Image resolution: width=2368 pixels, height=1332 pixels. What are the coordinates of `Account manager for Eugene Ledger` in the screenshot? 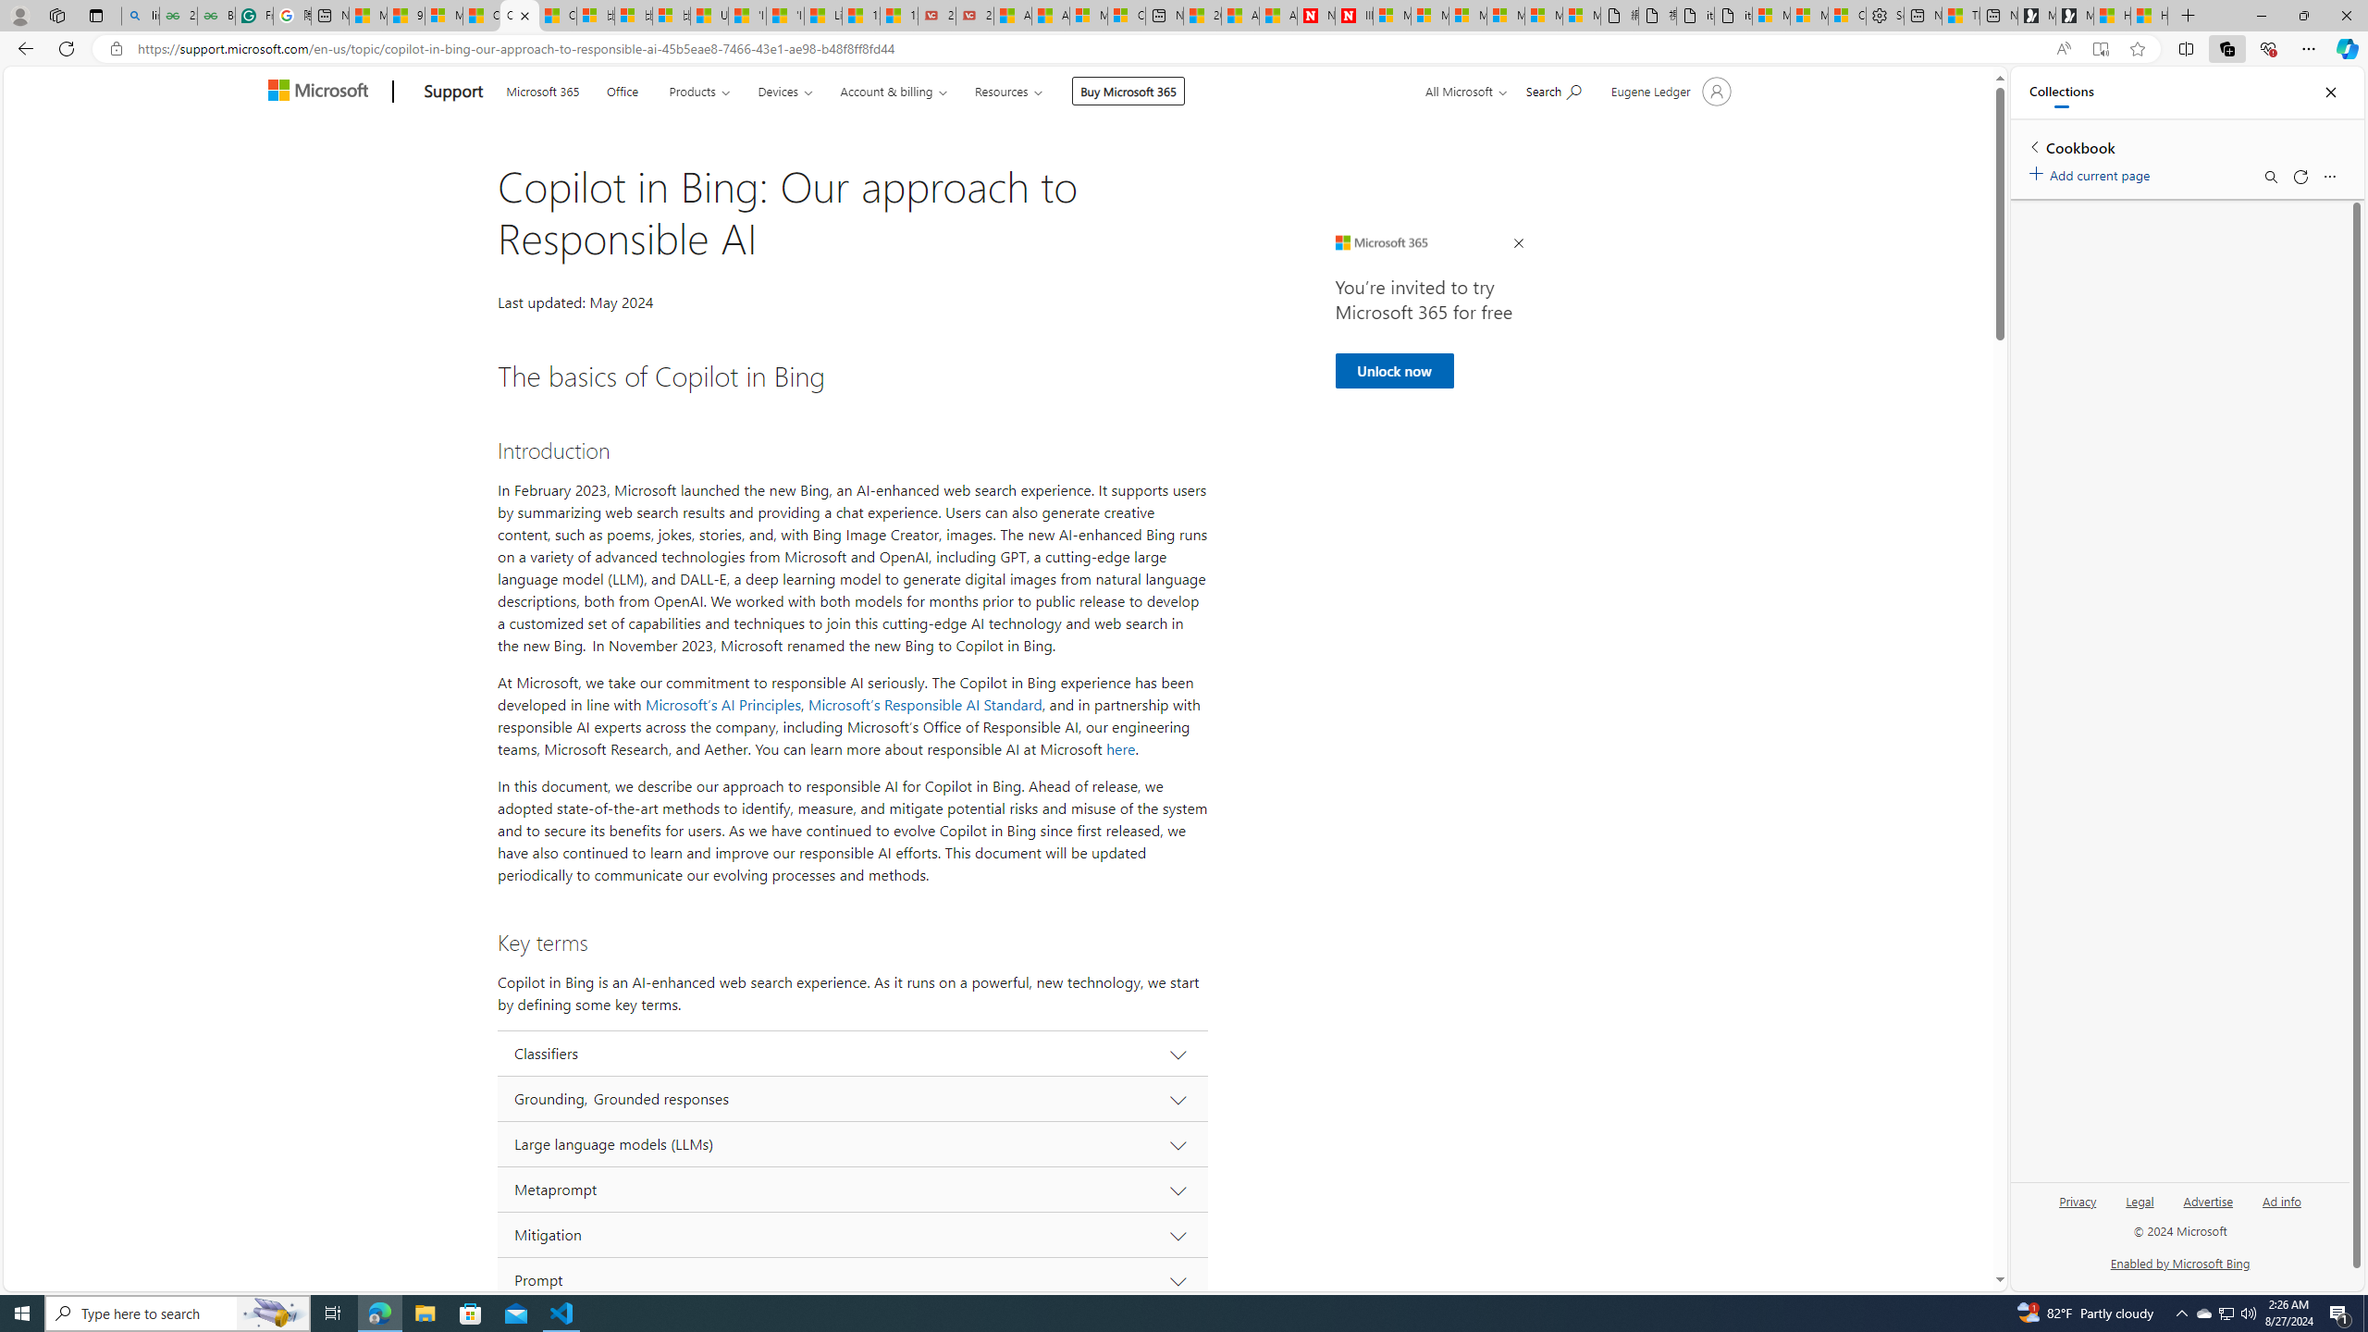 It's located at (1669, 91).